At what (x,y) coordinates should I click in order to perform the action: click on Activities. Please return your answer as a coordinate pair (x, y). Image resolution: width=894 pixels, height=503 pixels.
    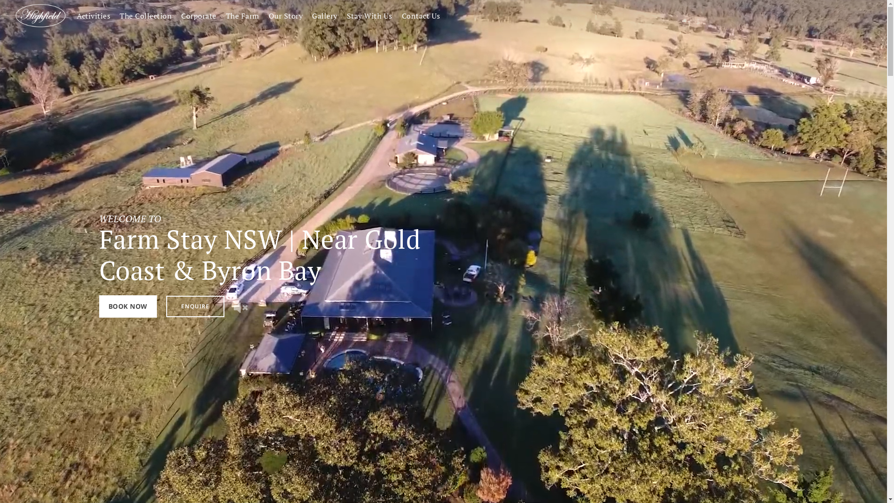
    Looking at the image, I should click on (94, 486).